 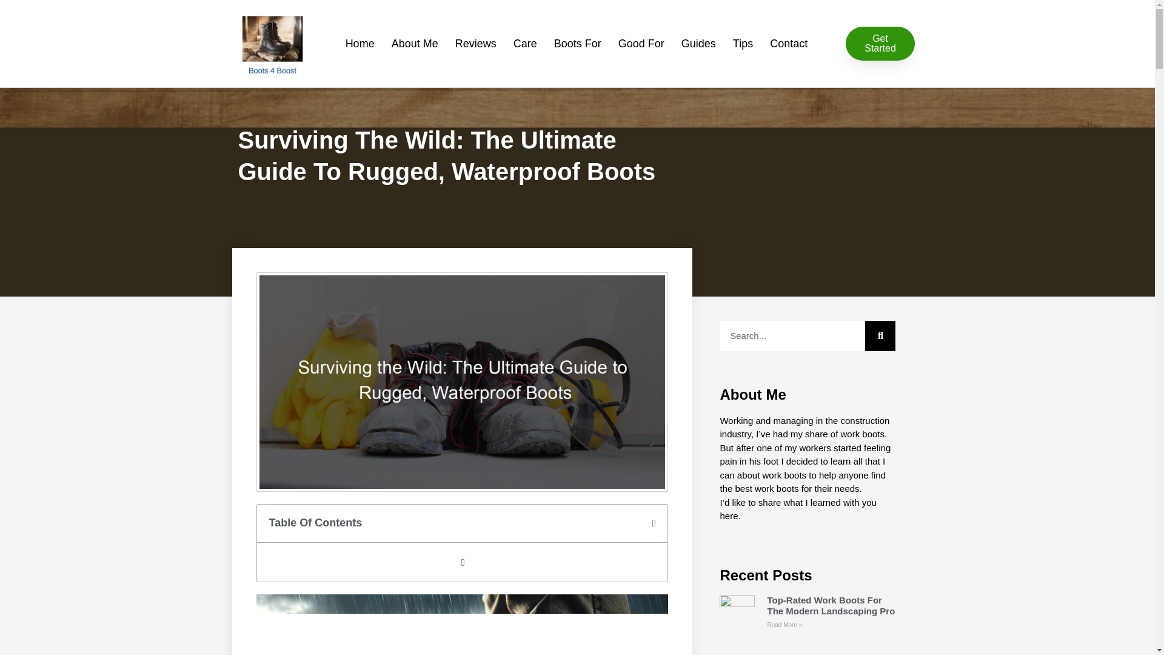 I want to click on Good For, so click(x=641, y=44).